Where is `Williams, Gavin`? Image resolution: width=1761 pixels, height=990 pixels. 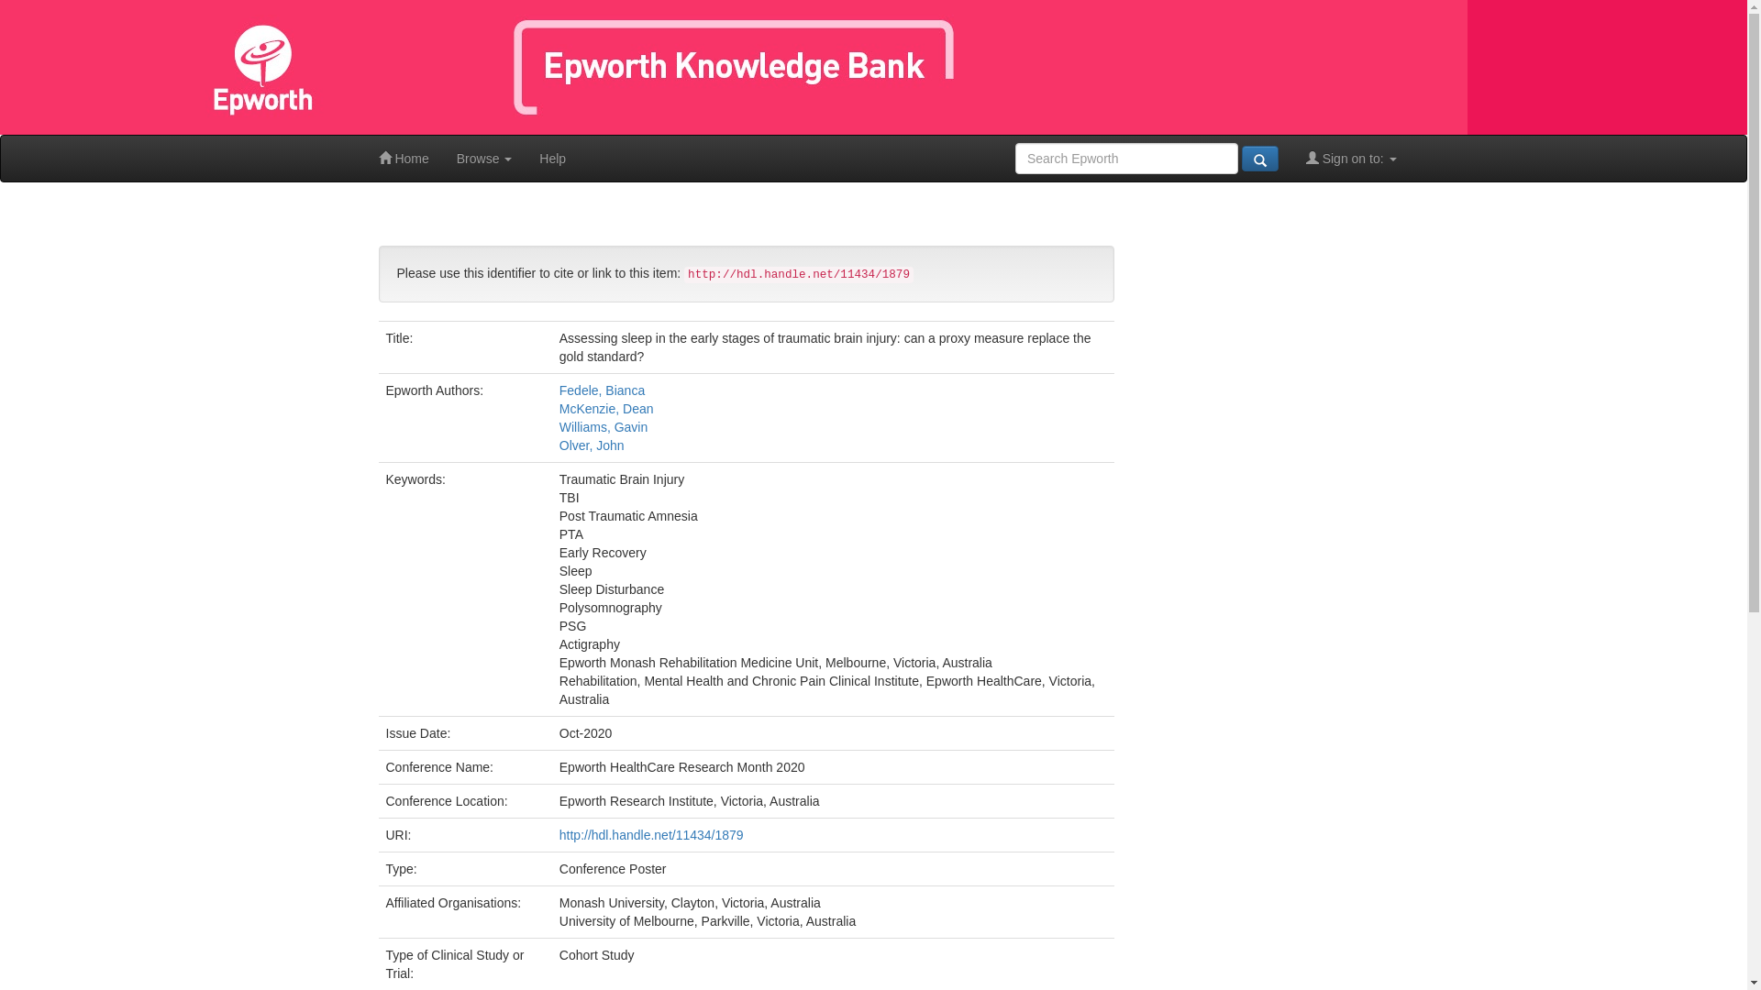
Williams, Gavin is located at coordinates (604, 427).